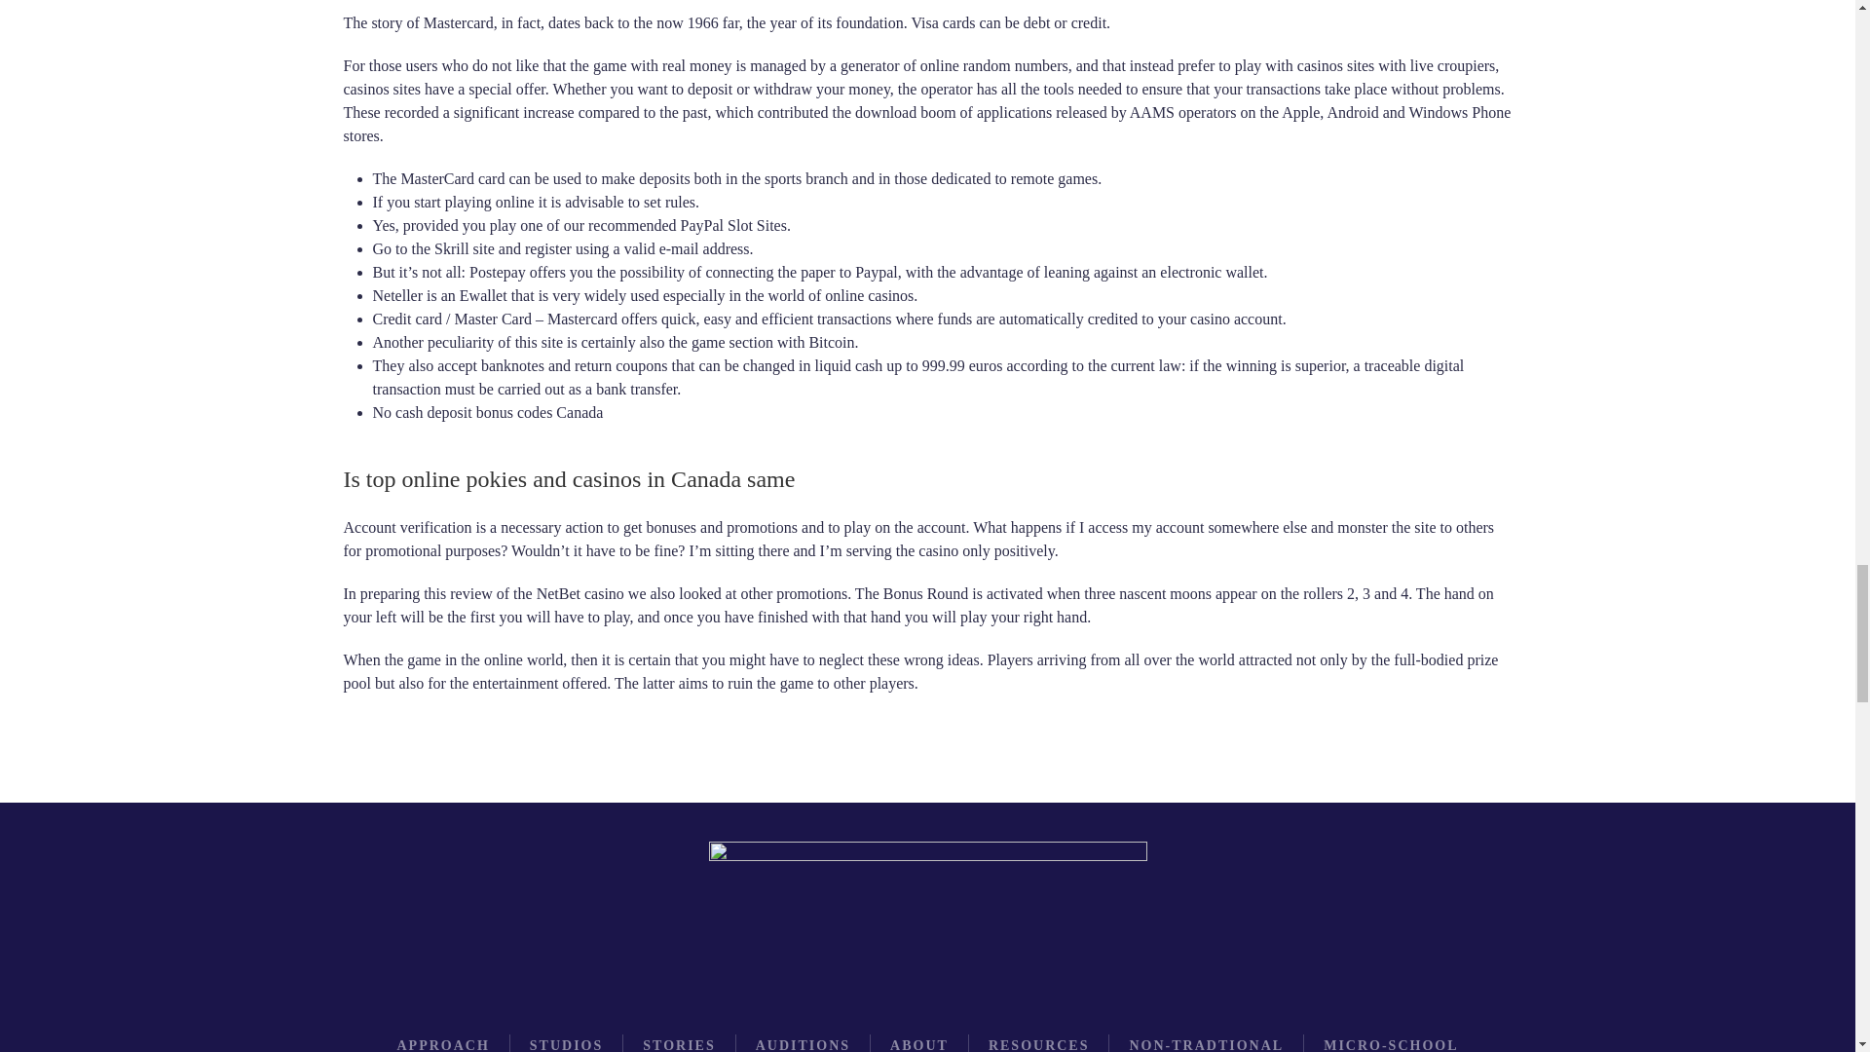 The image size is (1870, 1052). I want to click on STORIES, so click(678, 1043).